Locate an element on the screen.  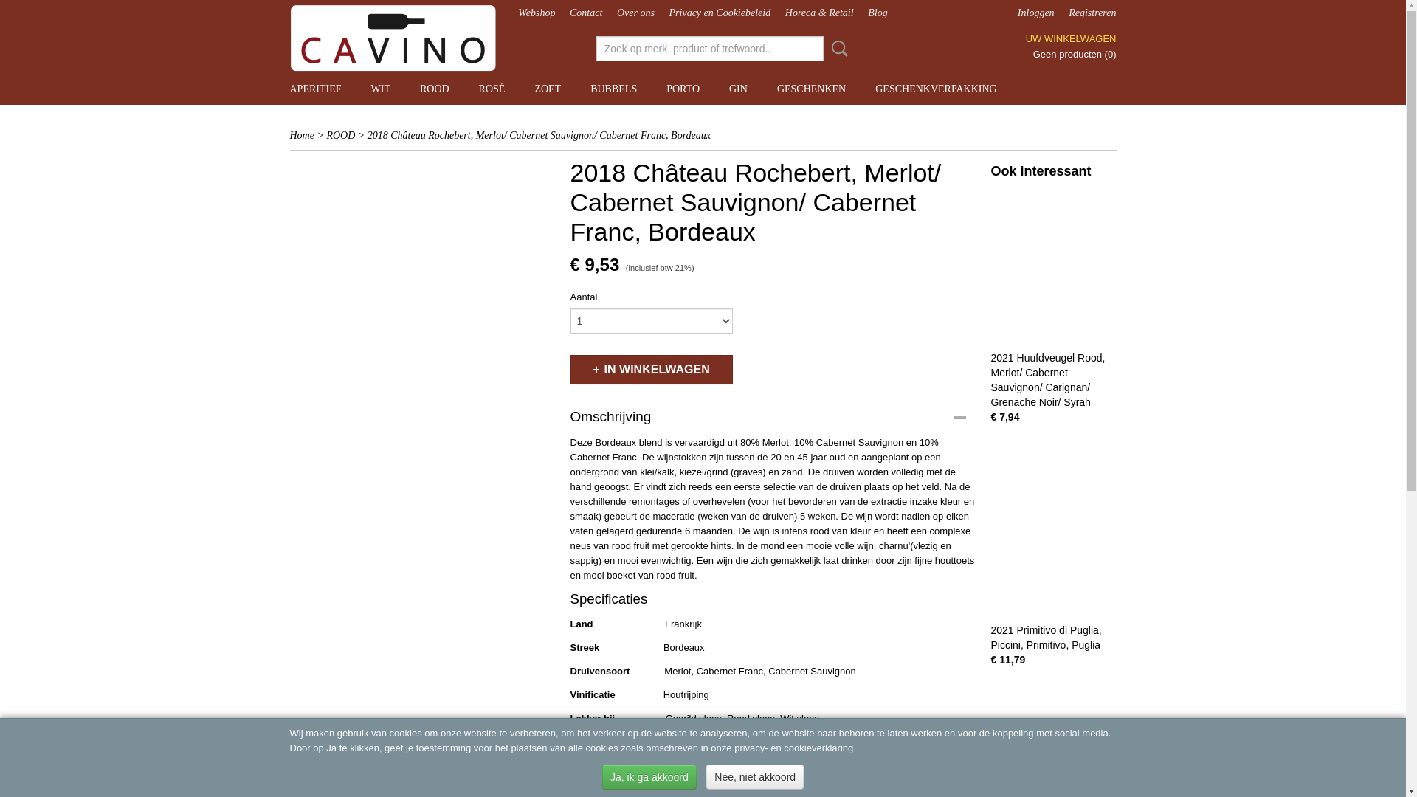
Rochebert roos is located at coordinates (422, 165).